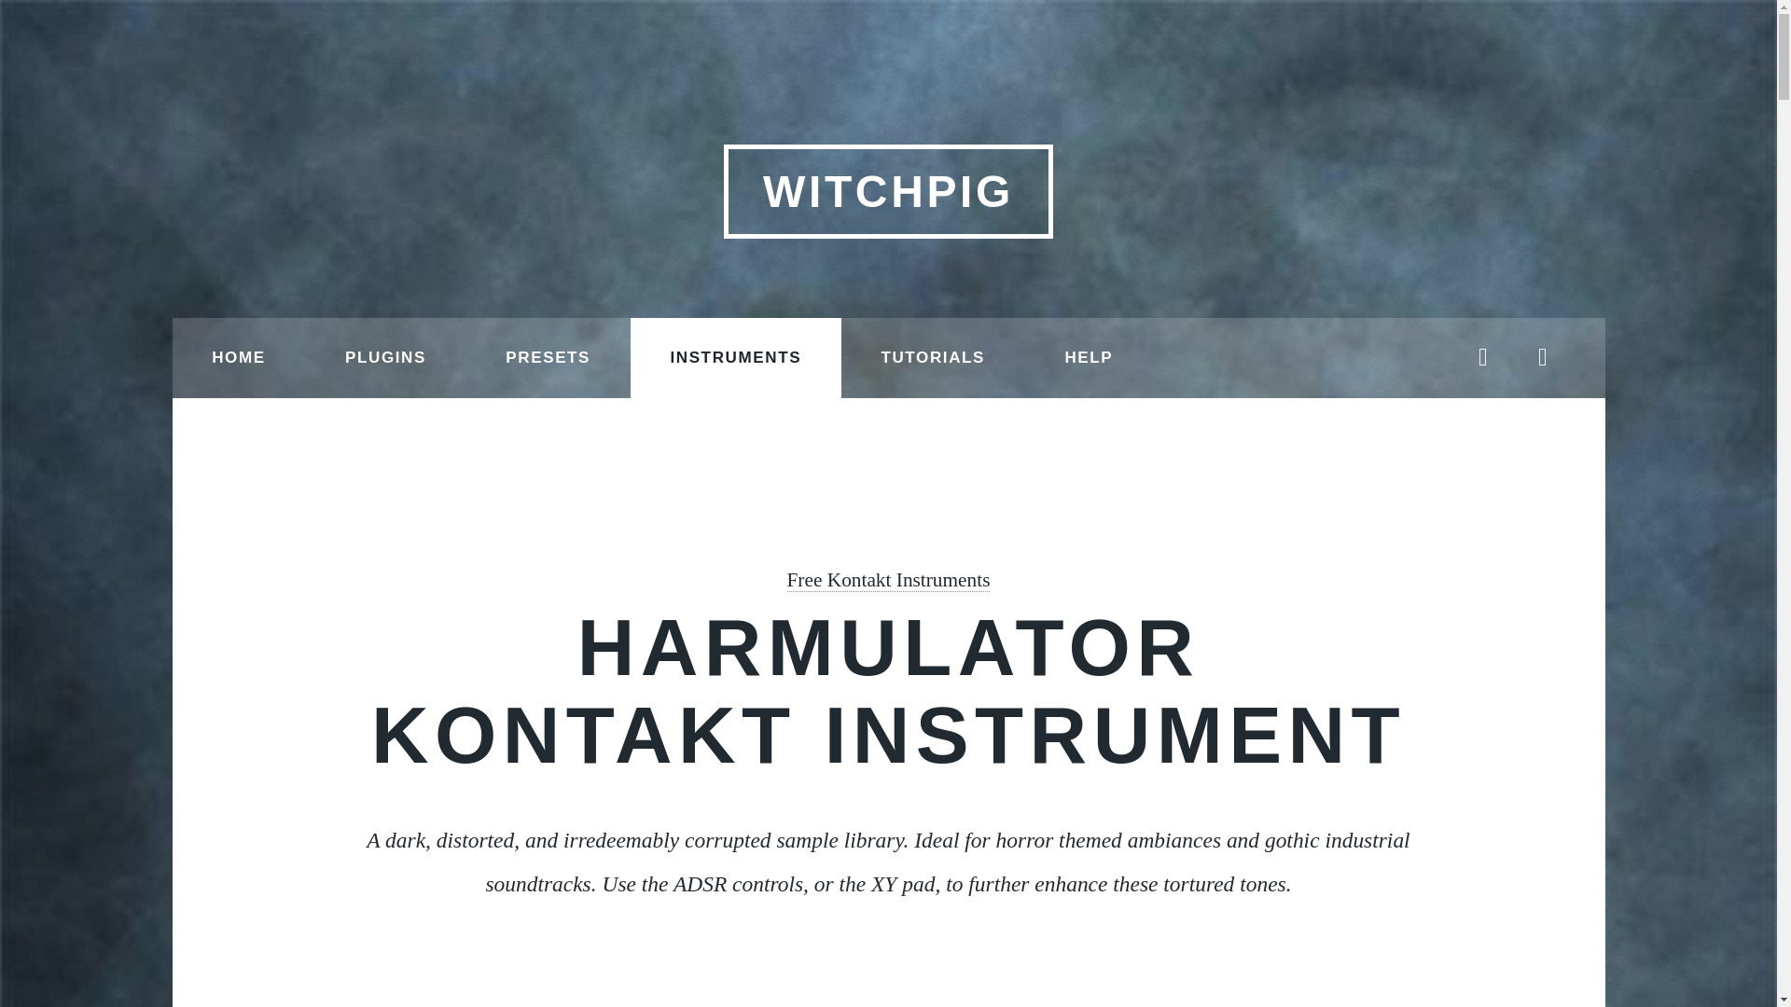  Describe the element at coordinates (888, 580) in the screenshot. I see `Free Kontakt Instruments` at that location.